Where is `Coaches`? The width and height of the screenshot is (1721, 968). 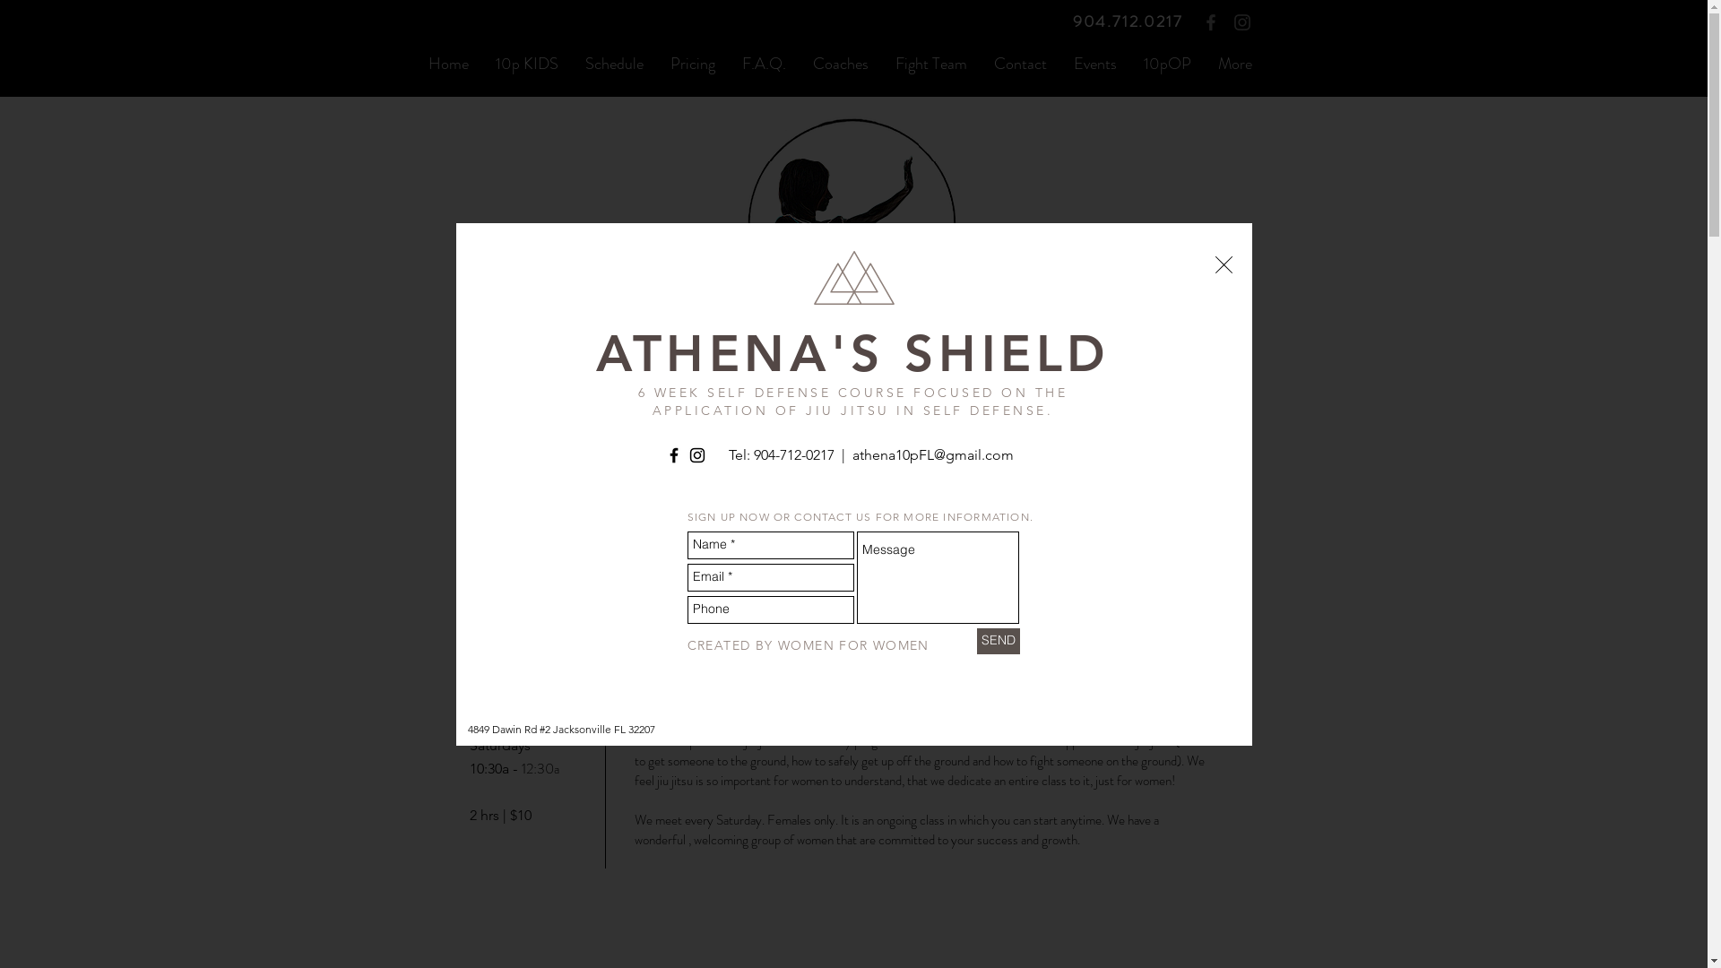 Coaches is located at coordinates (841, 64).